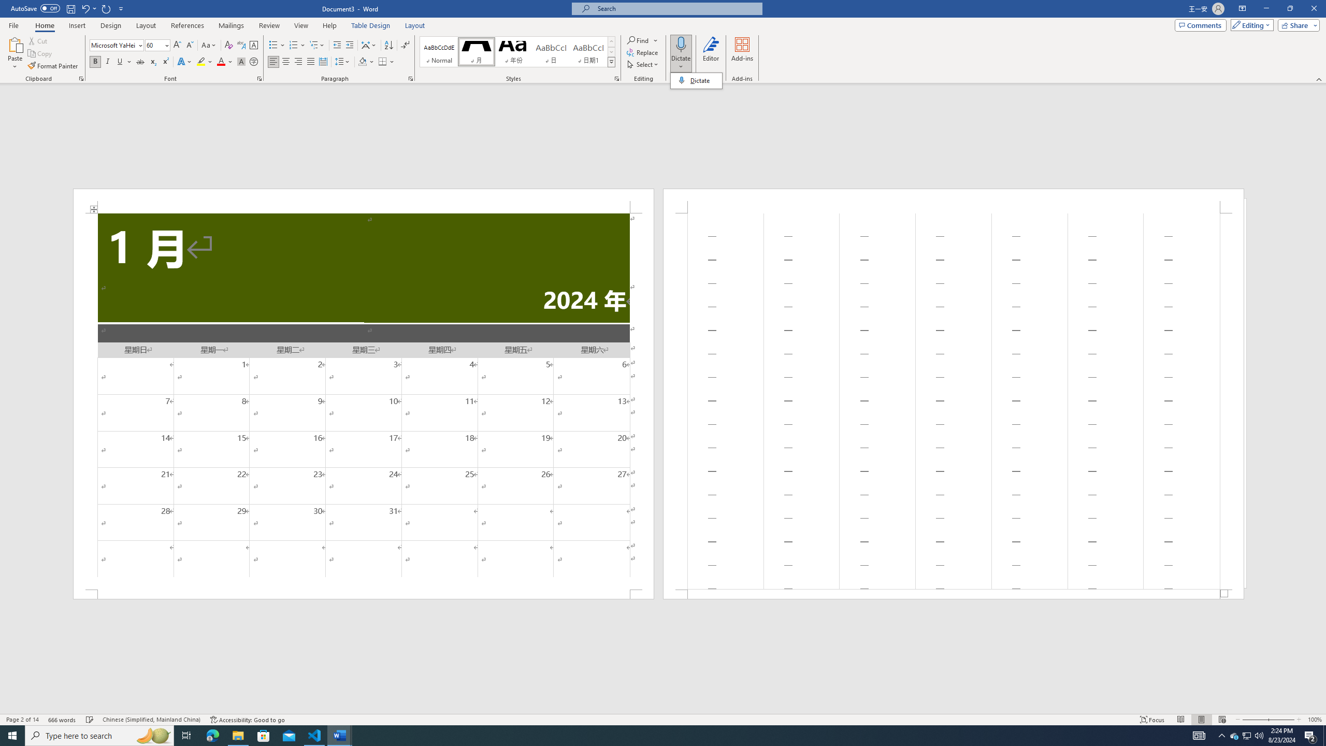 The width and height of the screenshot is (1326, 746). I want to click on Task View, so click(186, 736).